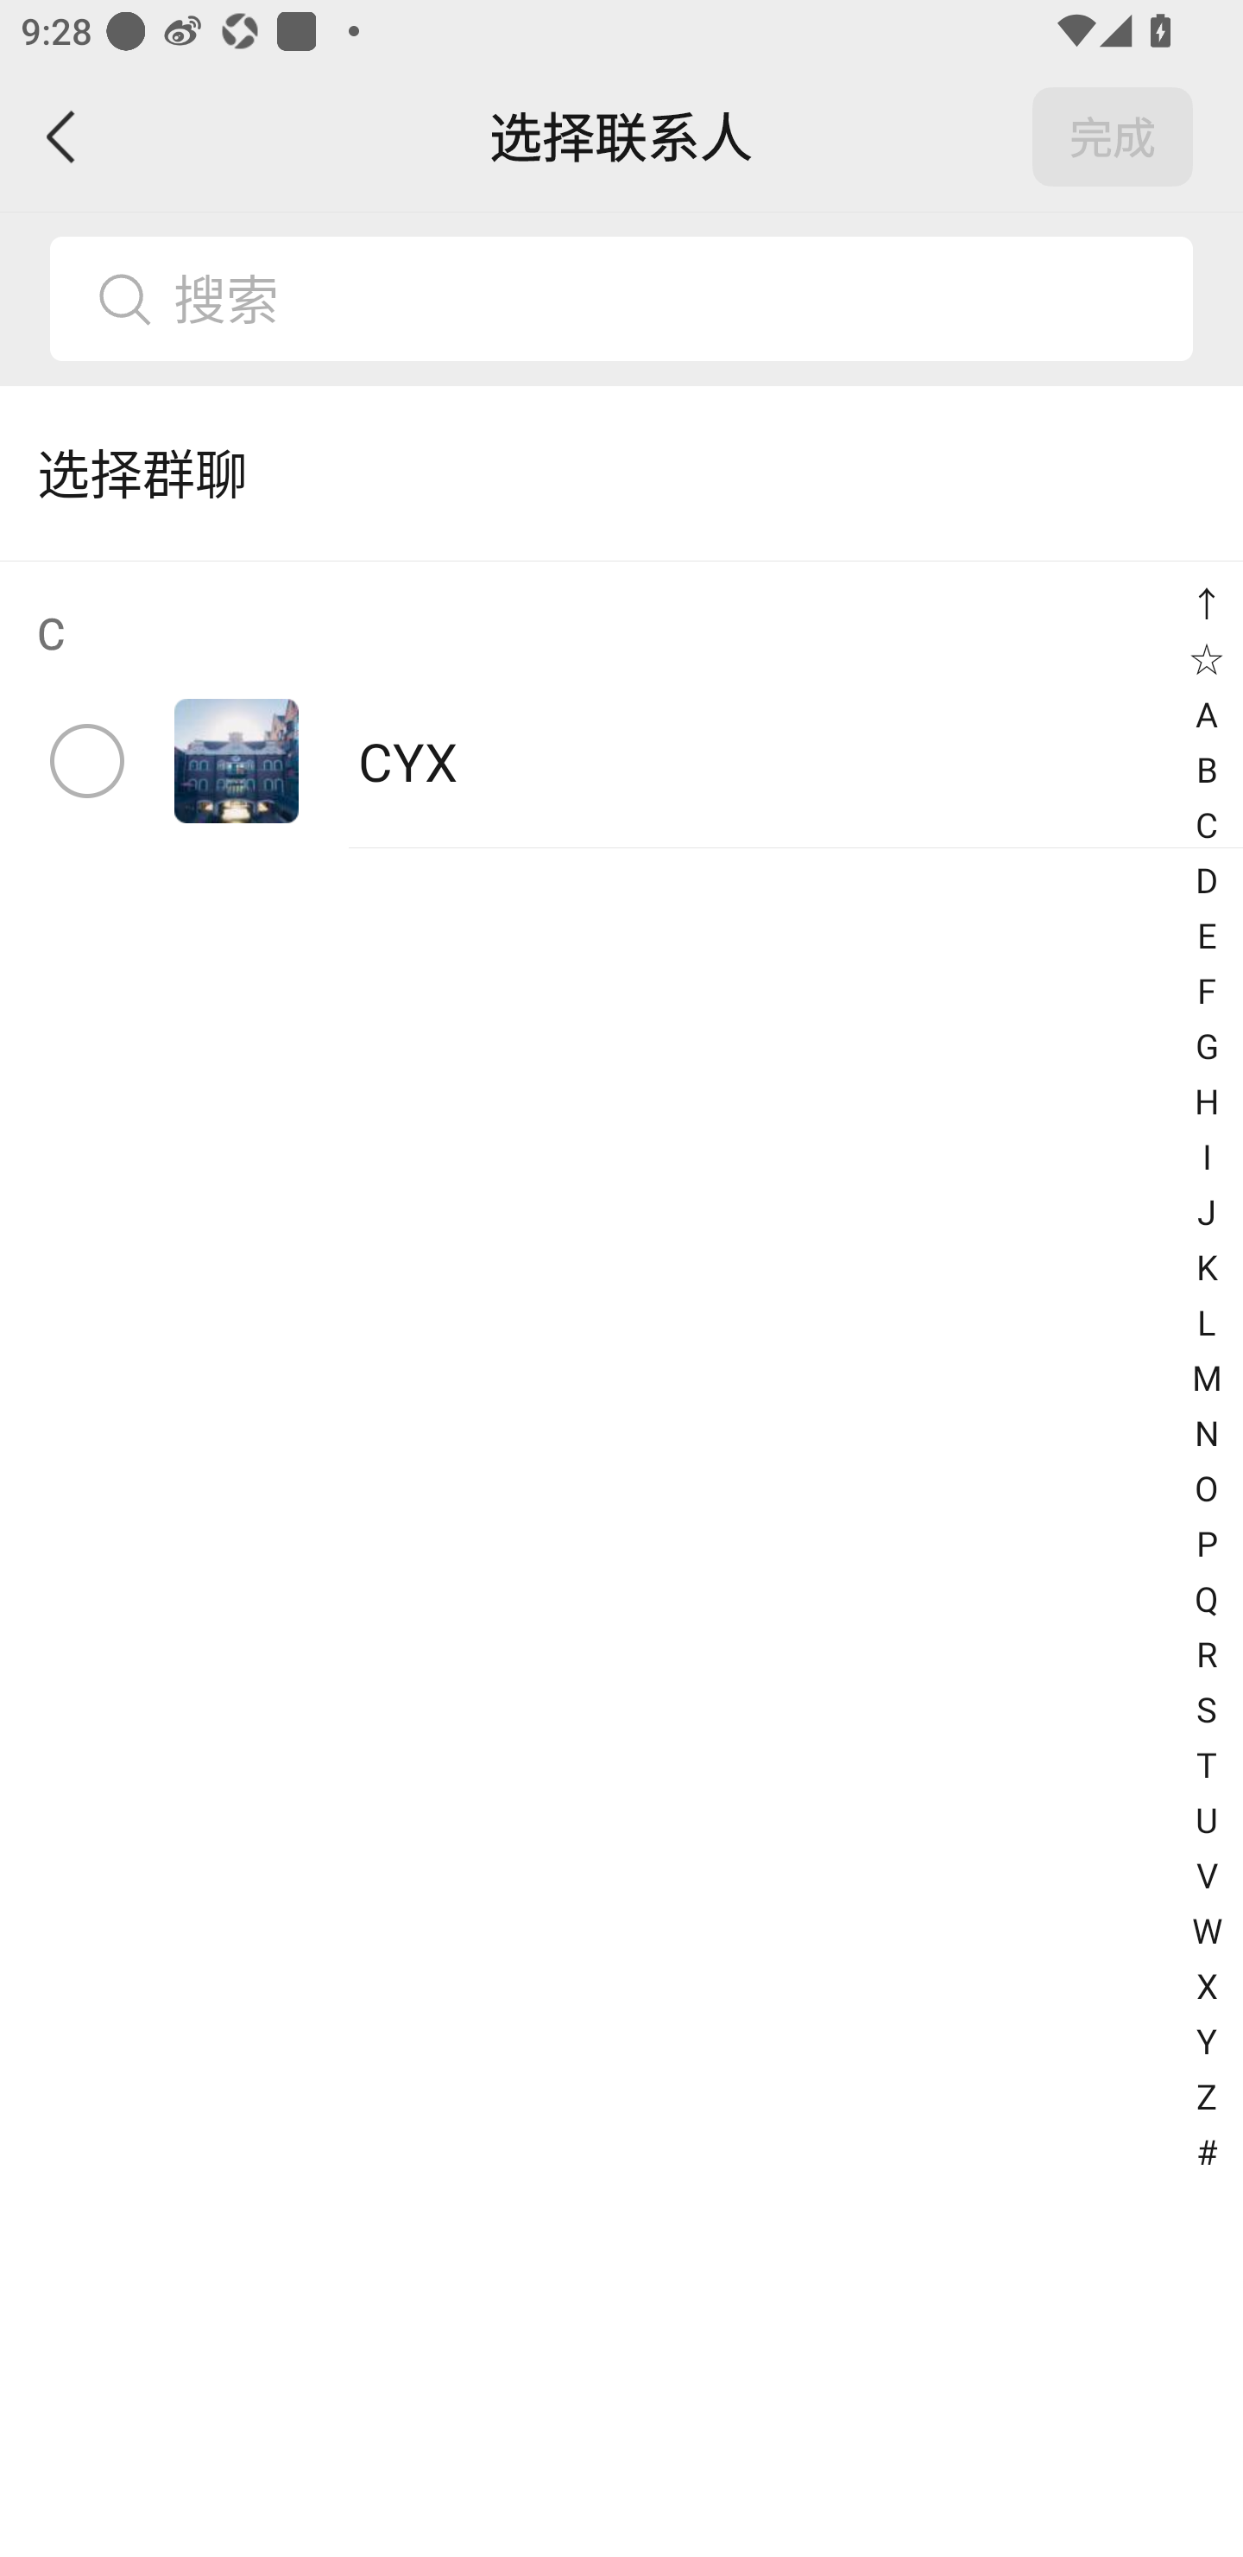 The image size is (1243, 2557). Describe the element at coordinates (1113, 136) in the screenshot. I see `完成` at that location.